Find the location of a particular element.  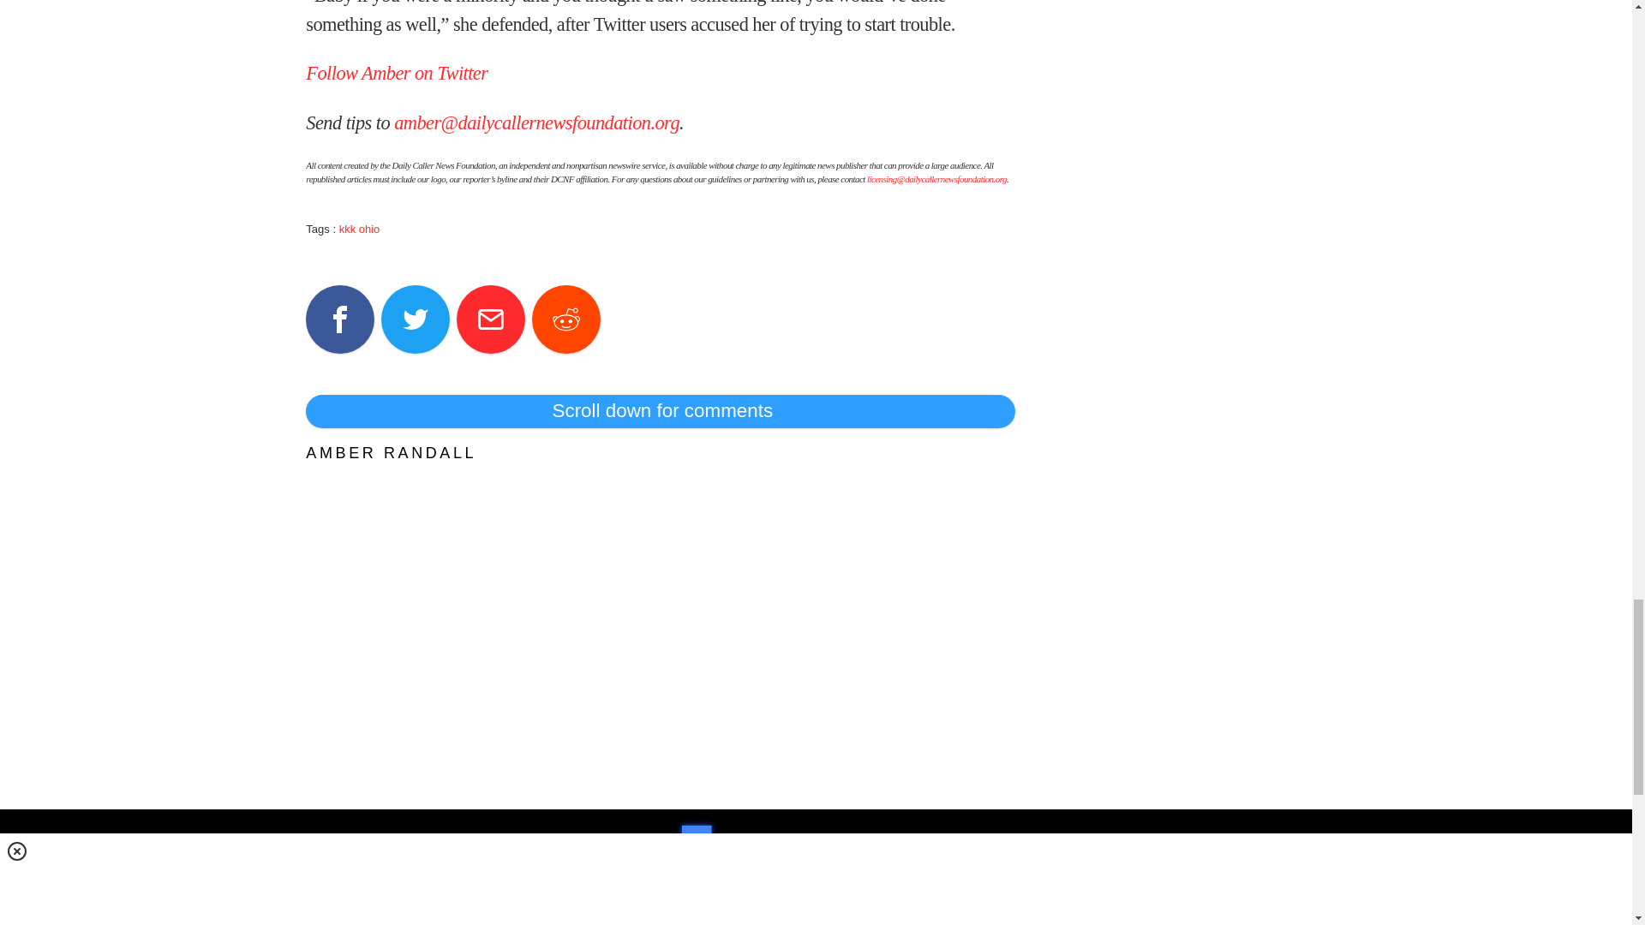

Scroll down for comments is located at coordinates (660, 411).